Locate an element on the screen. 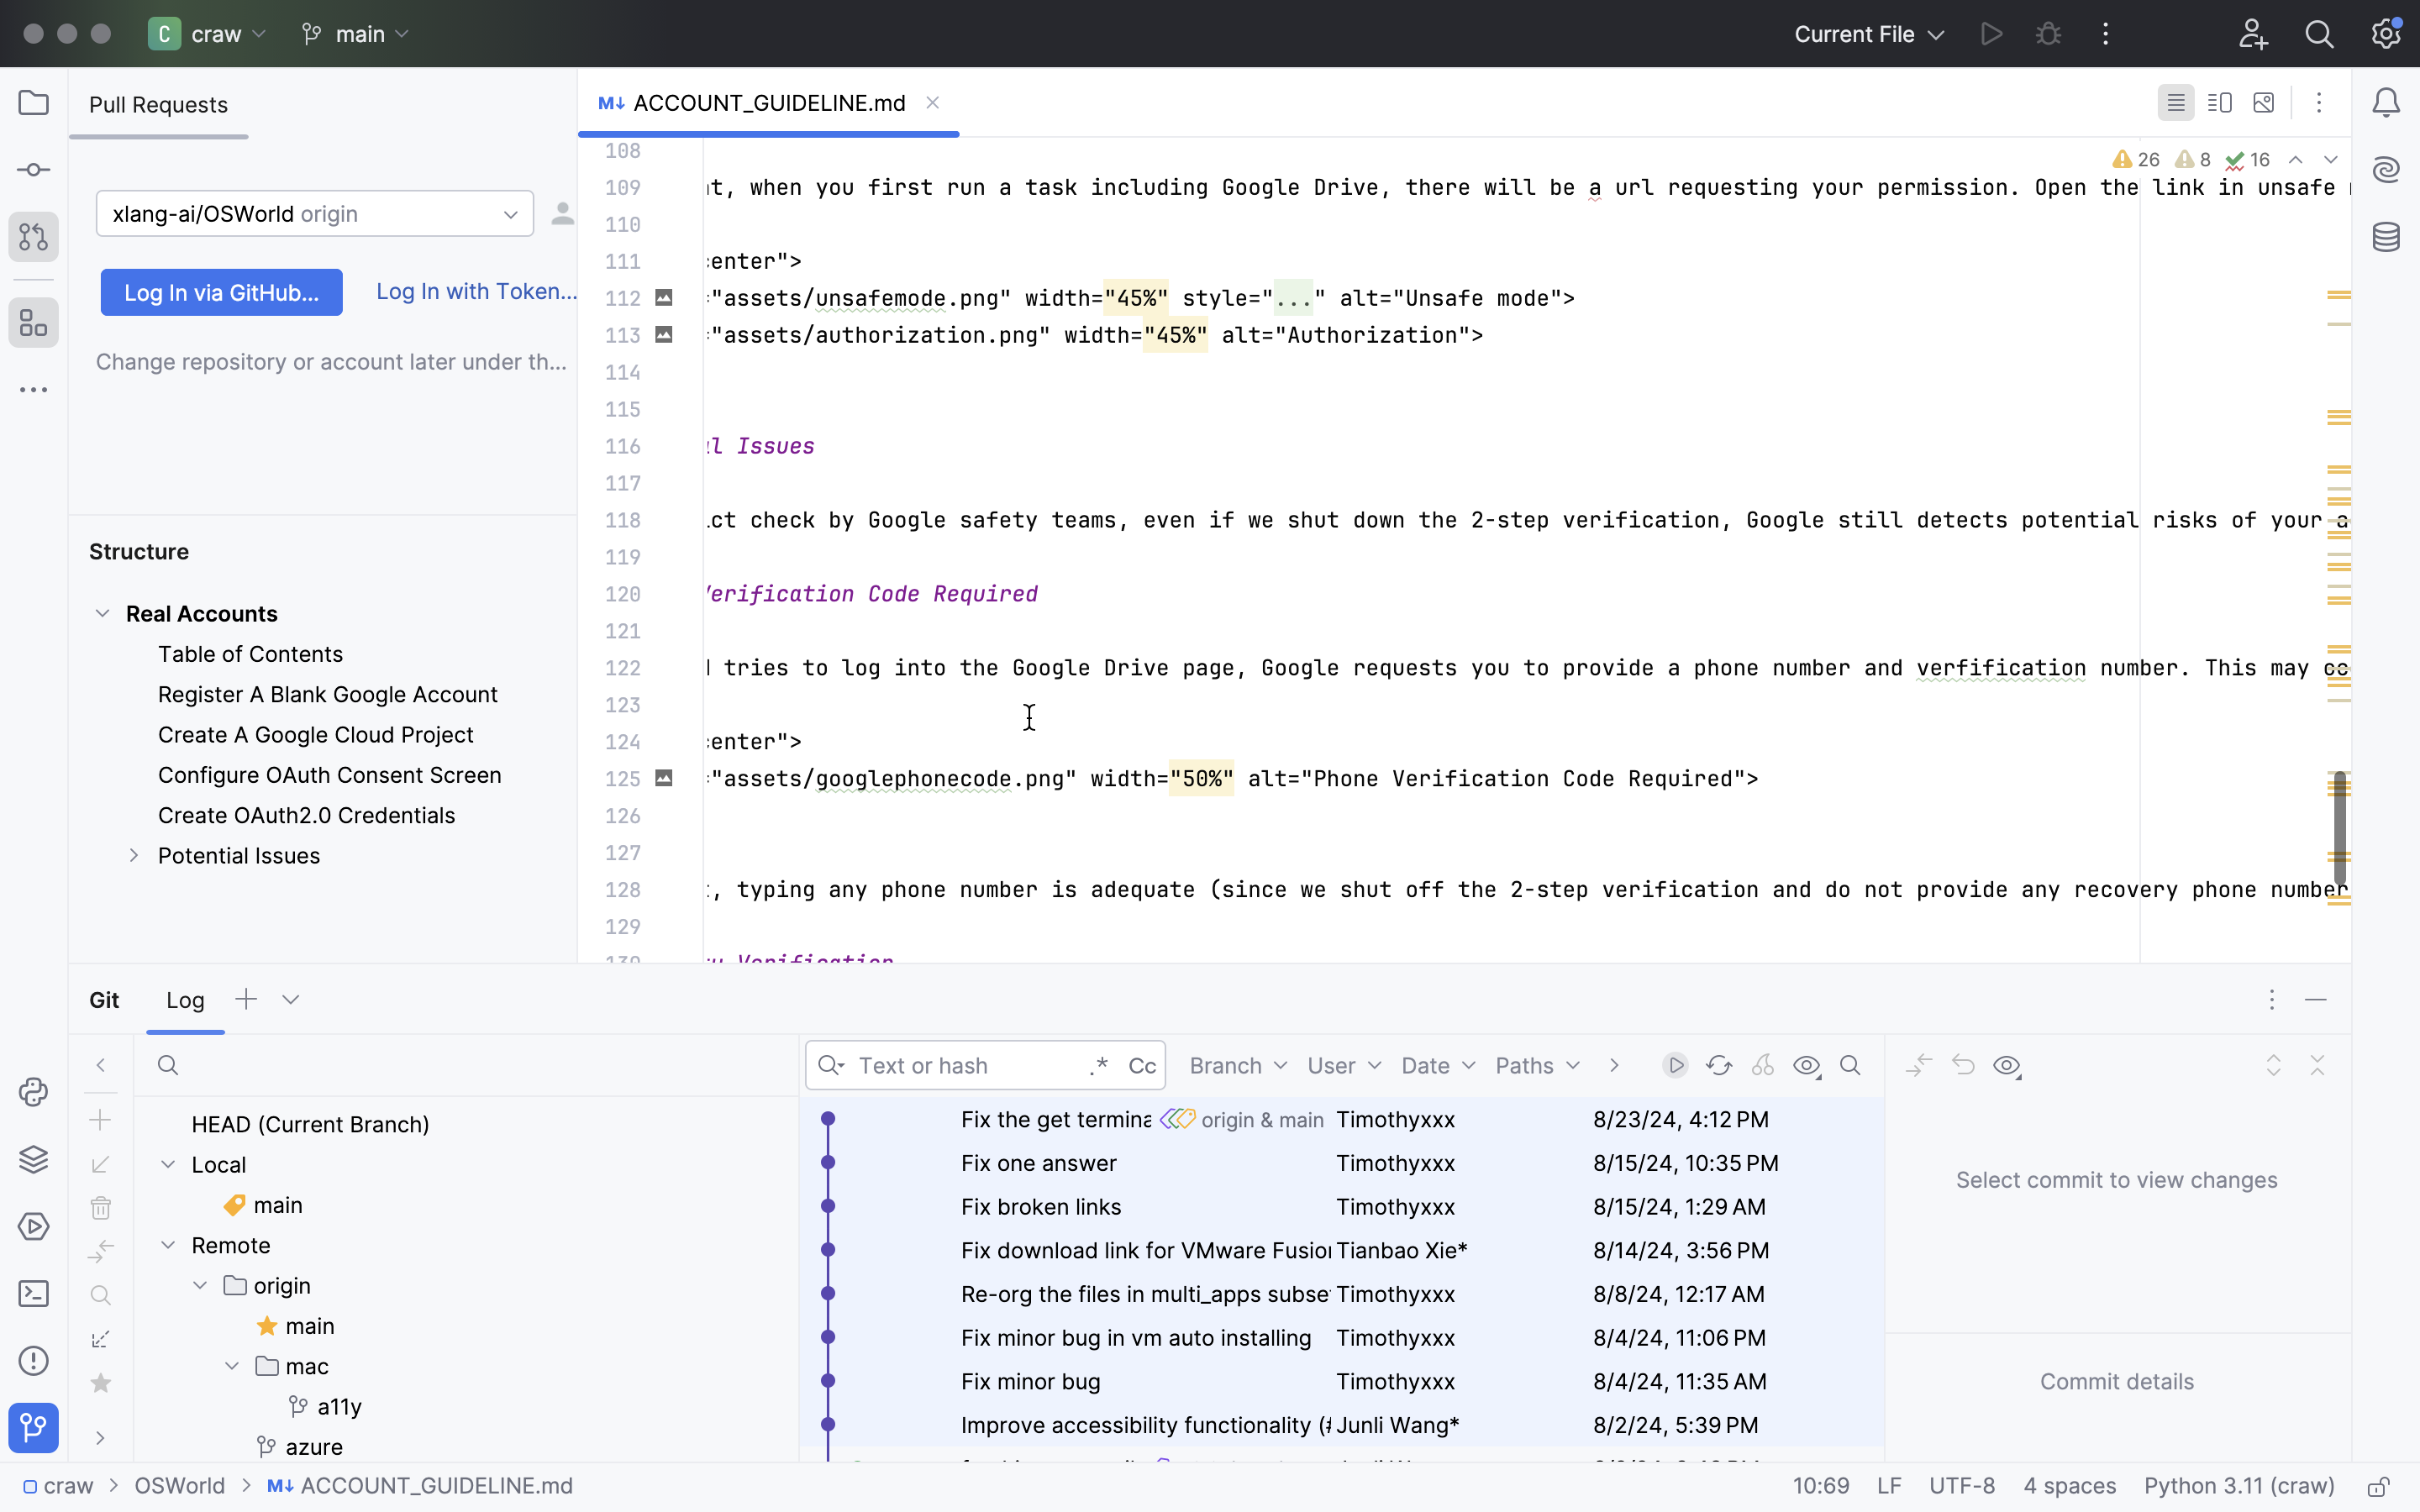 Image resolution: width=2420 pixels, height=1512 pixels. UTF-8 is located at coordinates (1963, 1488).